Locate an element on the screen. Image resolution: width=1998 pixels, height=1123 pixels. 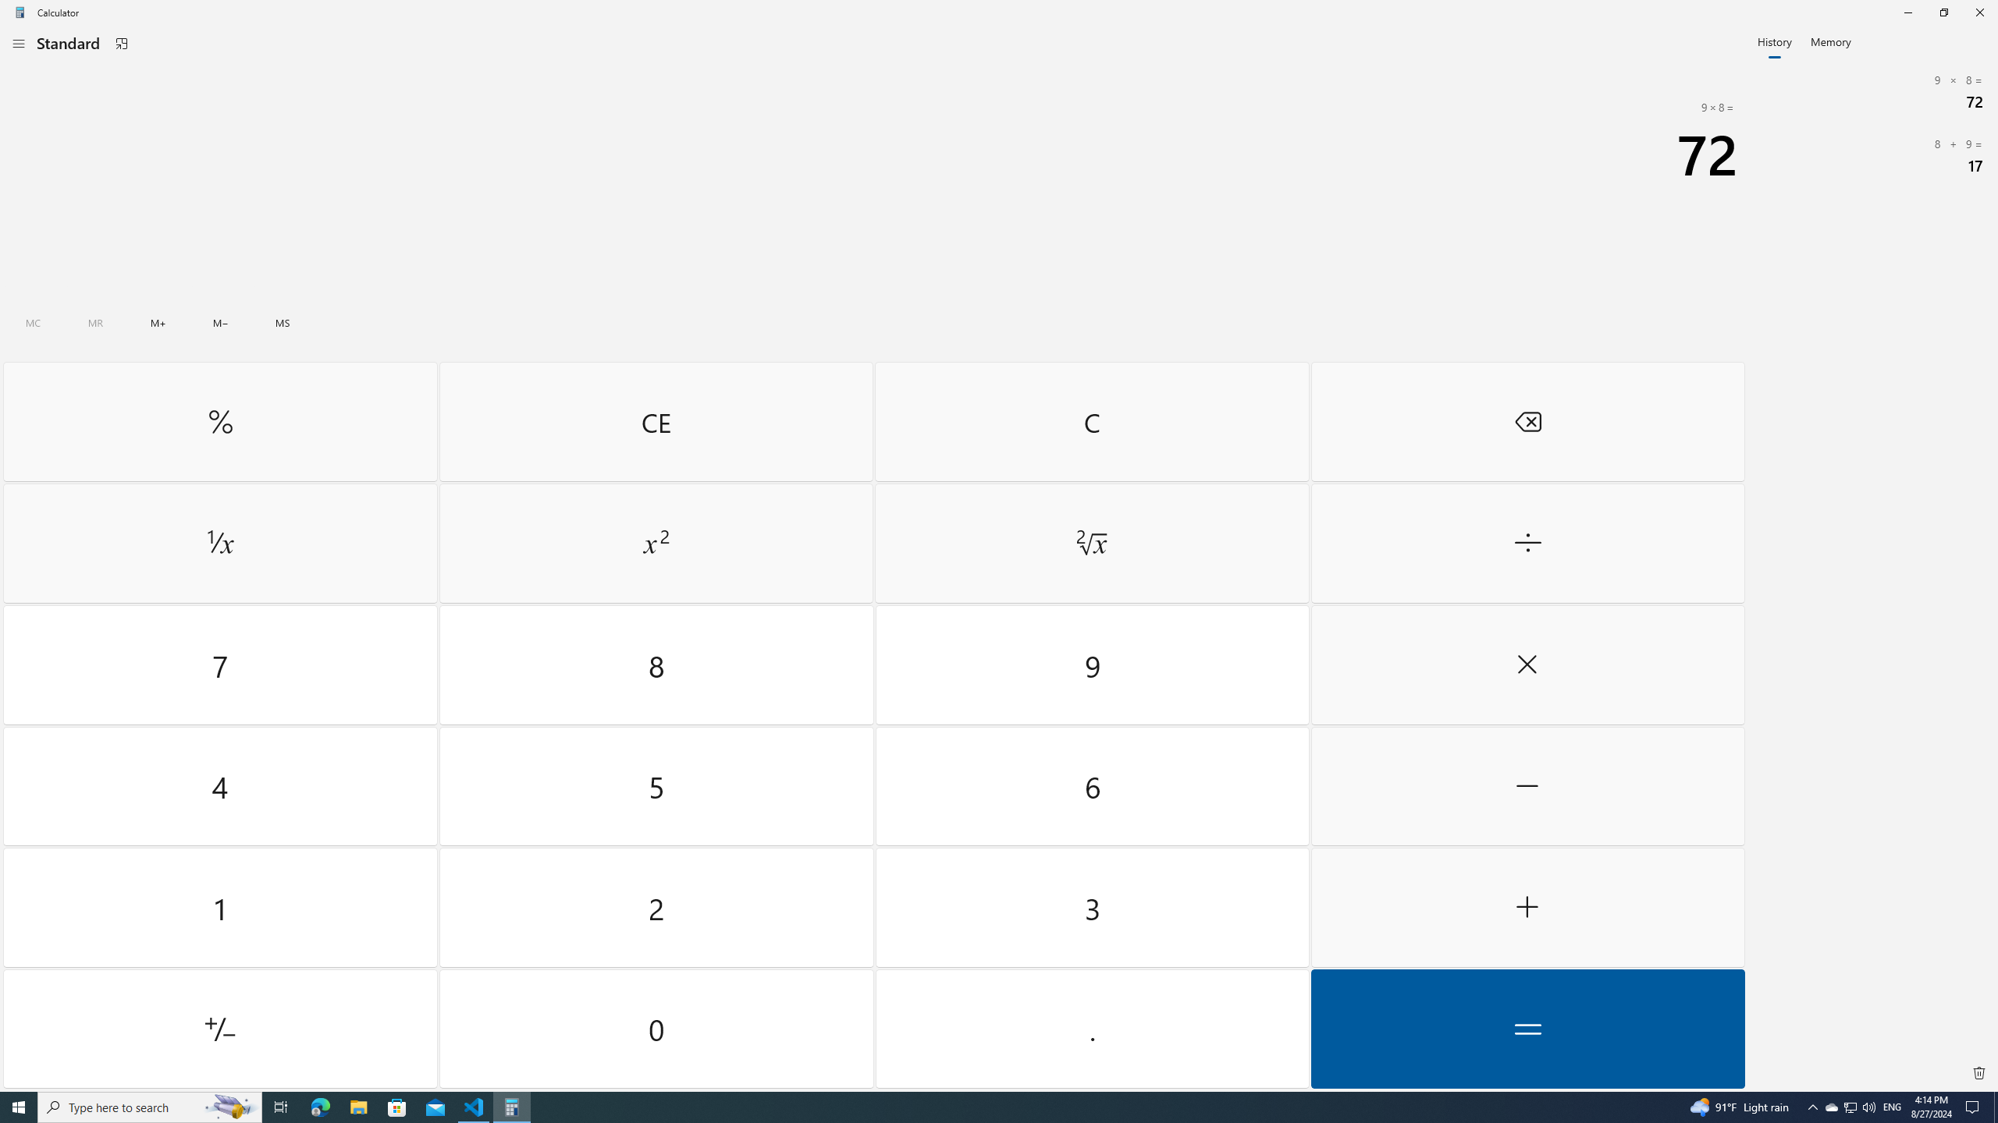
Minus is located at coordinates (1527, 786).